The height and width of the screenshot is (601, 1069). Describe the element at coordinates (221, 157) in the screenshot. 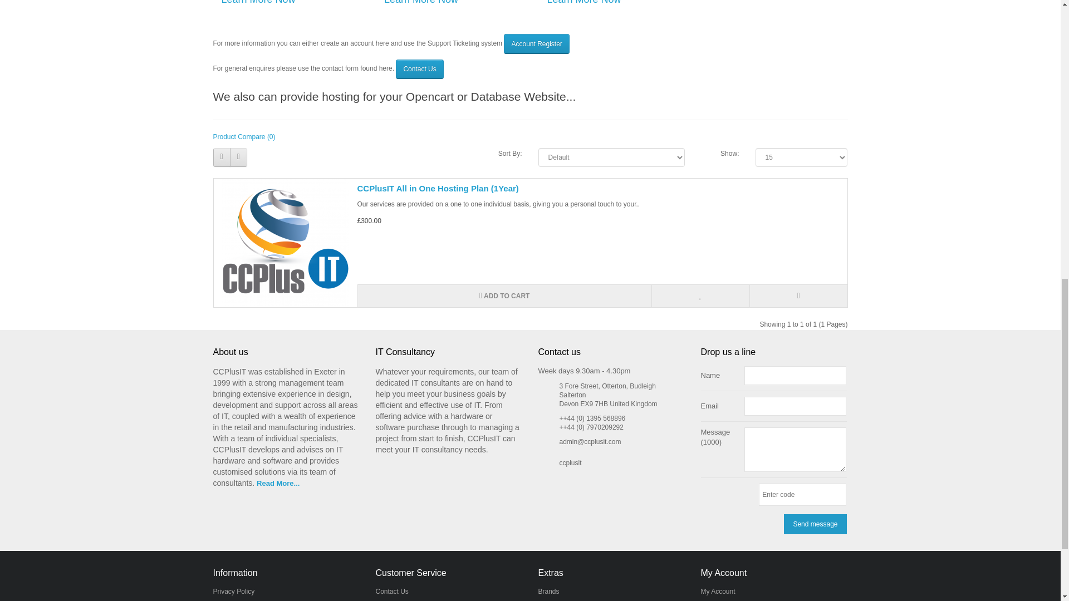

I see `List` at that location.